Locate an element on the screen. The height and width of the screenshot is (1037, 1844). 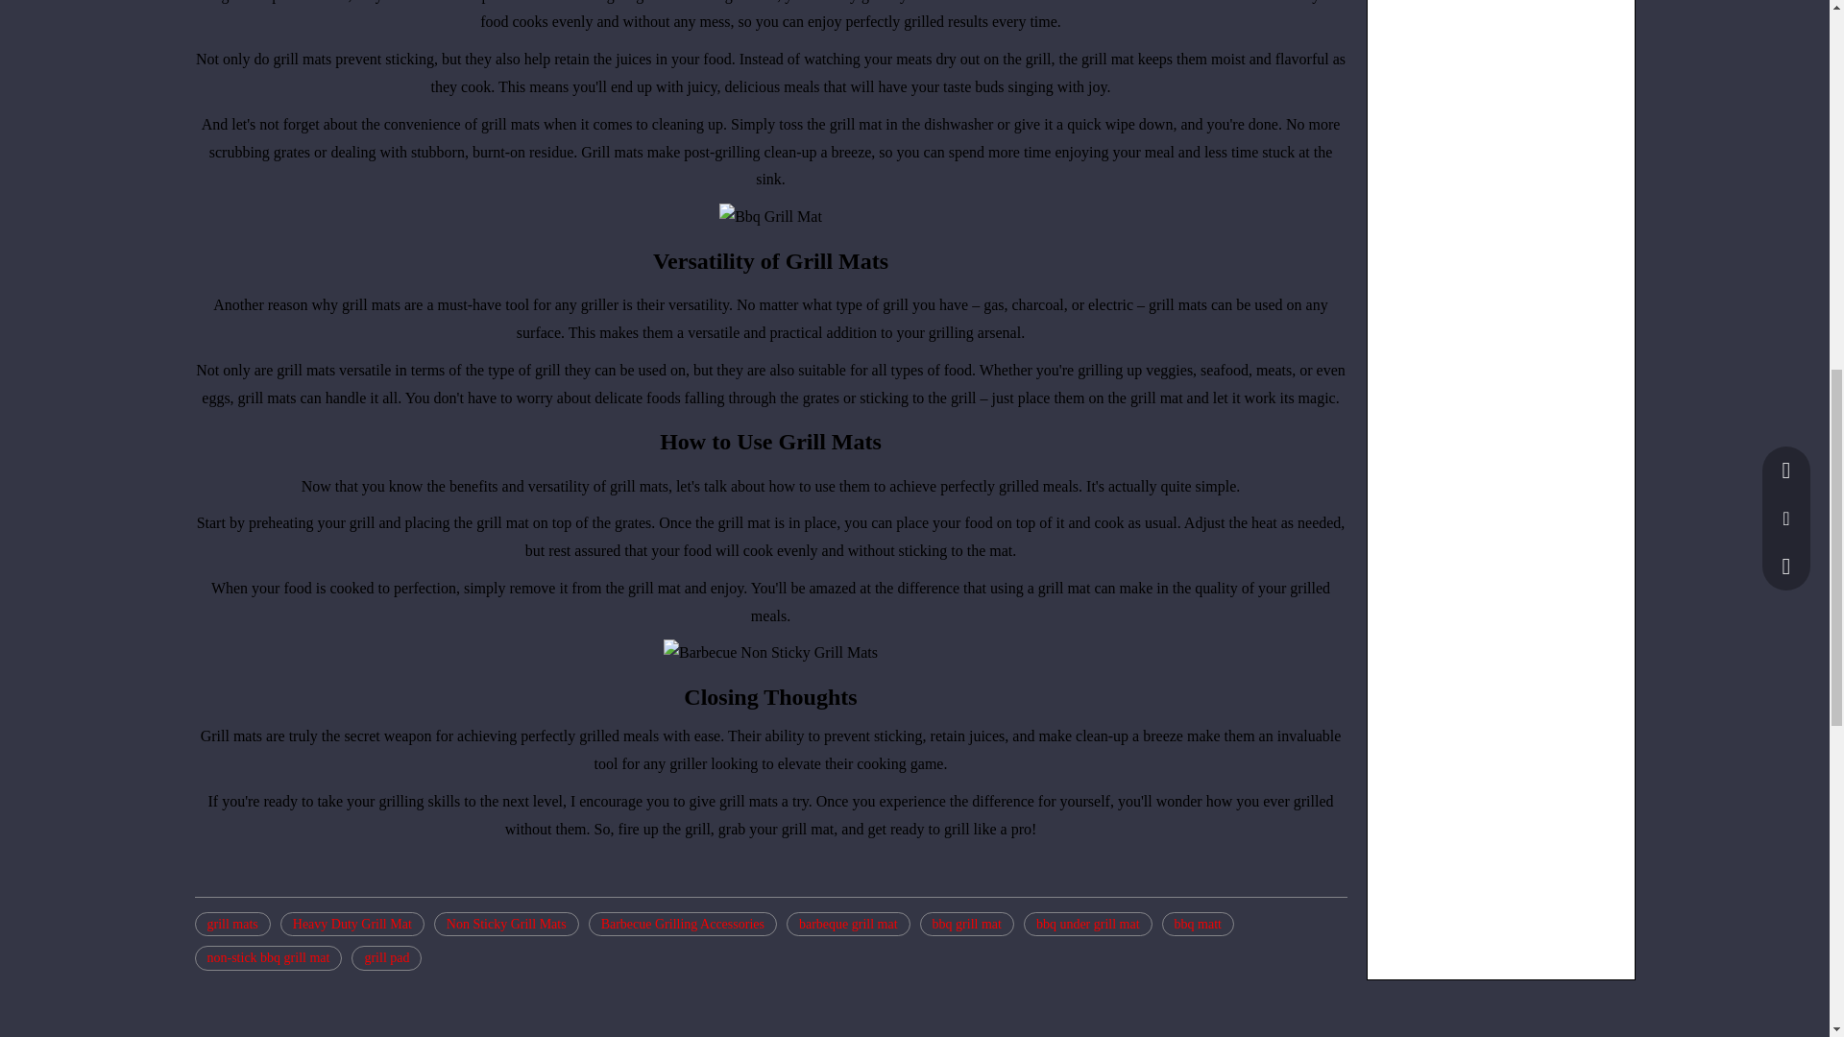
barbeque grill mat is located at coordinates (849, 925).